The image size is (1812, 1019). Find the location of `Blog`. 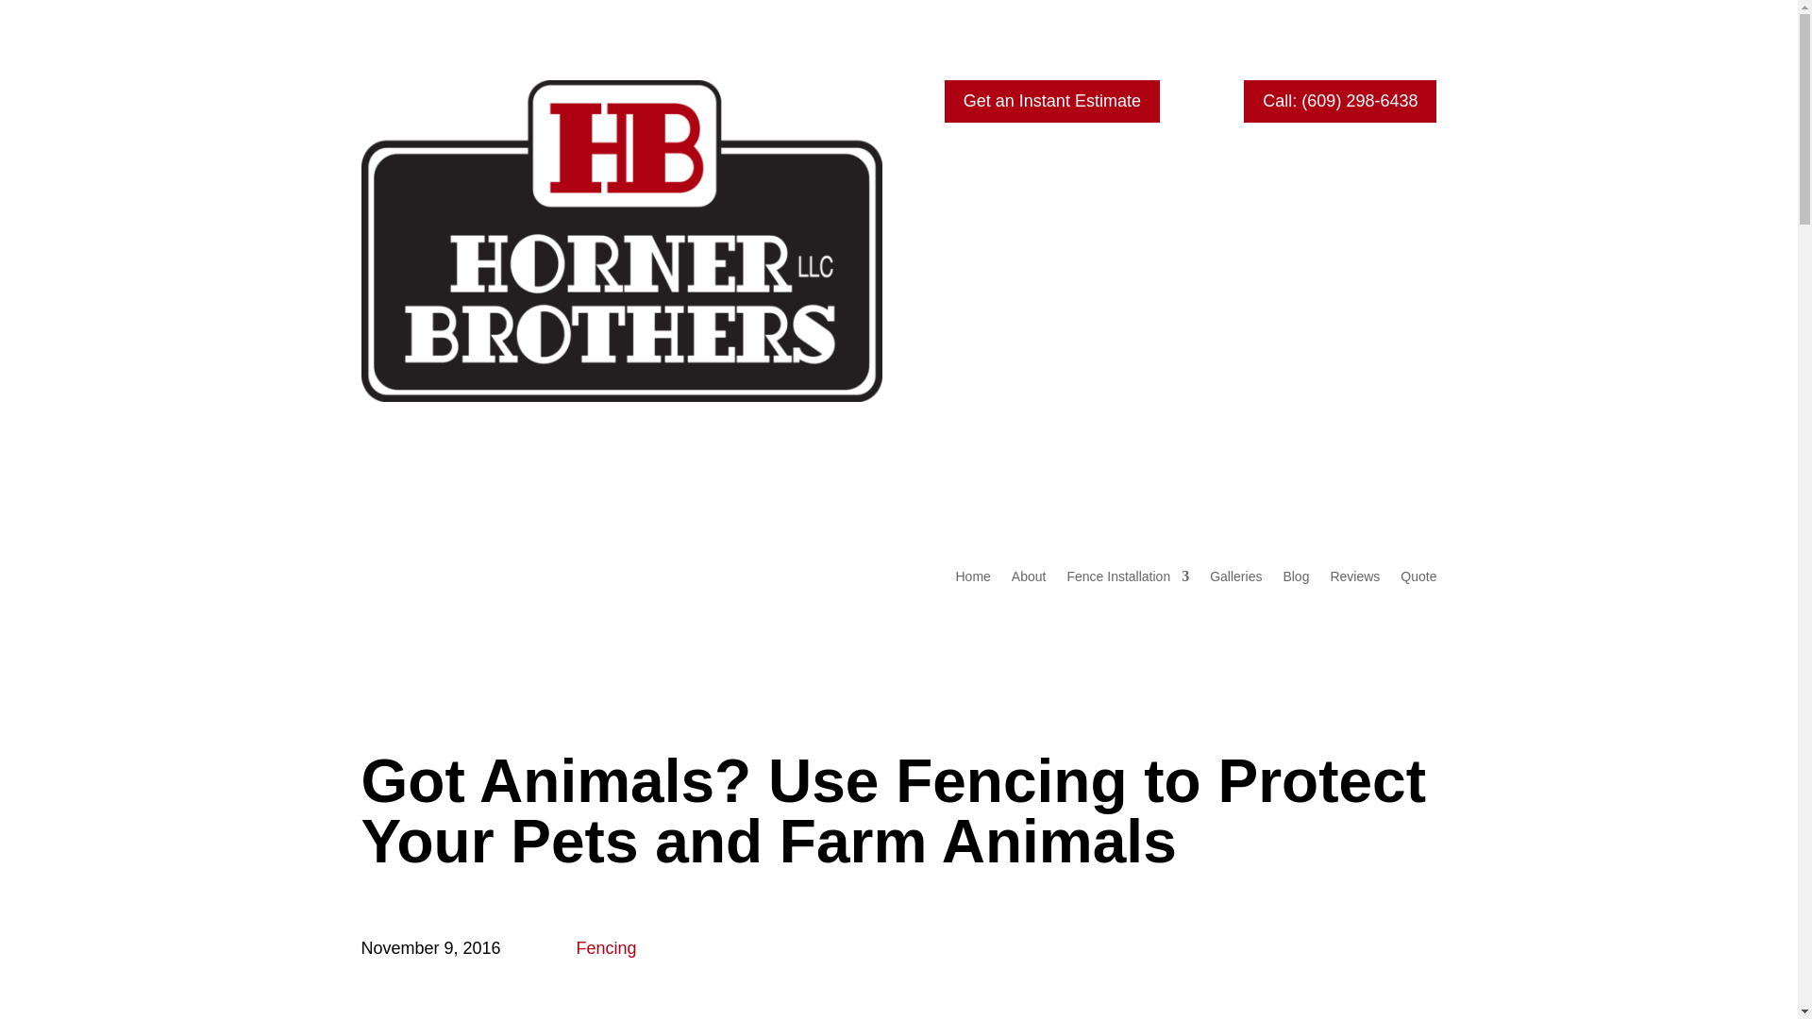

Blog is located at coordinates (1295, 579).